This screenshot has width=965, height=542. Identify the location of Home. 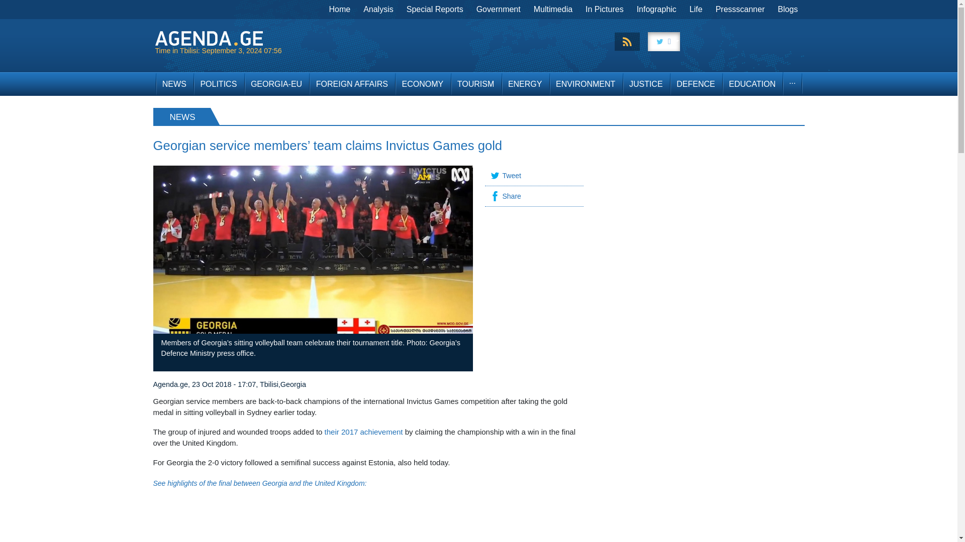
(340, 9).